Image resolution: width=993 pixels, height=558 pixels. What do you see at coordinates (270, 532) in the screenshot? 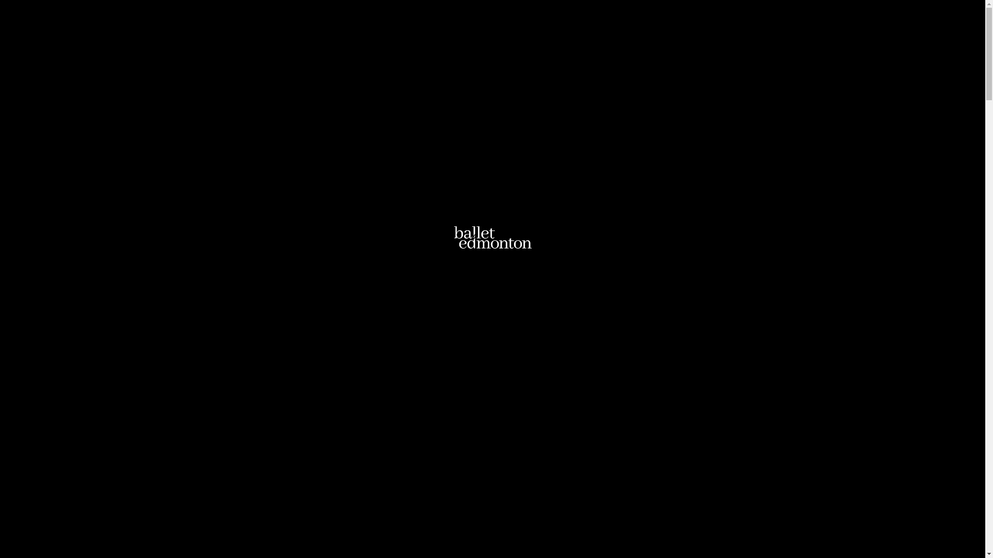
I see `BUY TICKETS` at bounding box center [270, 532].